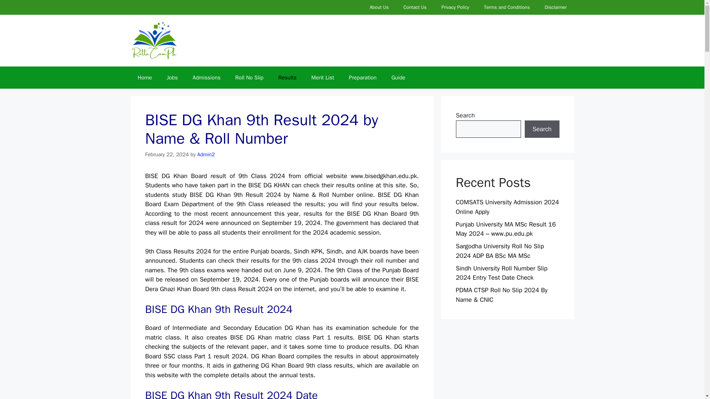 The height and width of the screenshot is (399, 710). I want to click on Preparation, so click(362, 78).